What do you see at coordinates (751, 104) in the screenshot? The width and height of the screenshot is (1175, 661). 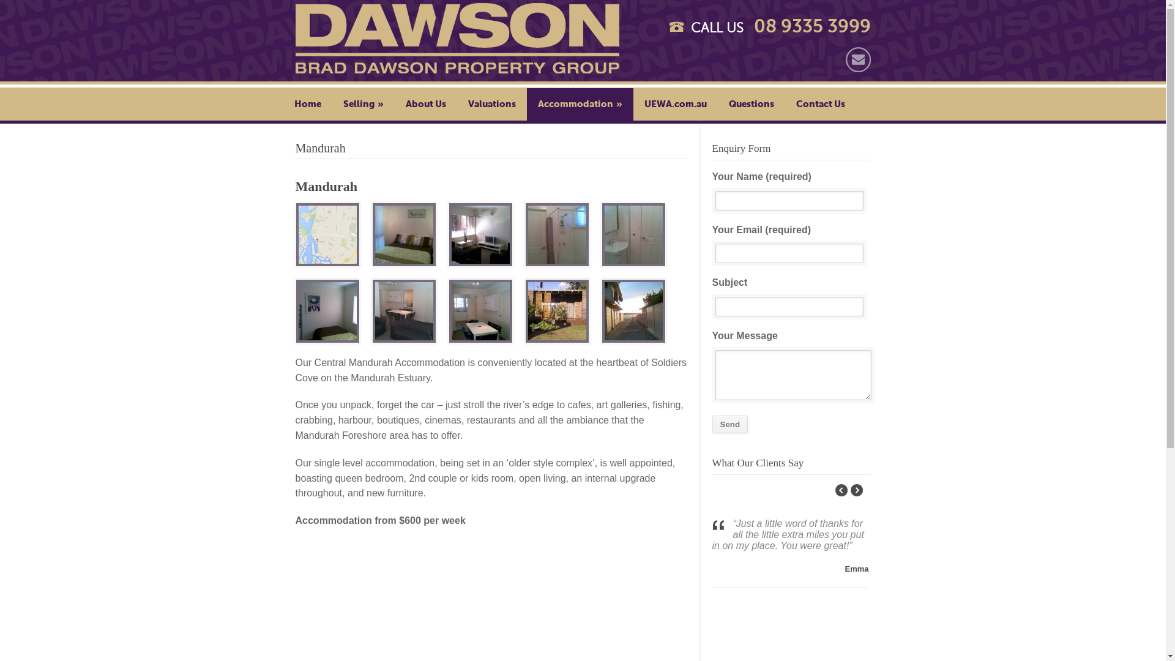 I see `Questions` at bounding box center [751, 104].